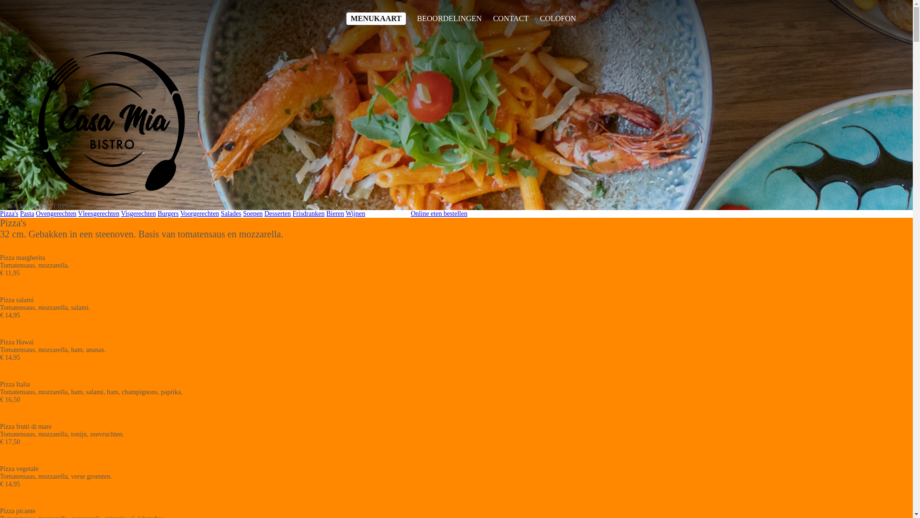 The height and width of the screenshot is (518, 920). I want to click on Vleesgerechten, so click(99, 214).